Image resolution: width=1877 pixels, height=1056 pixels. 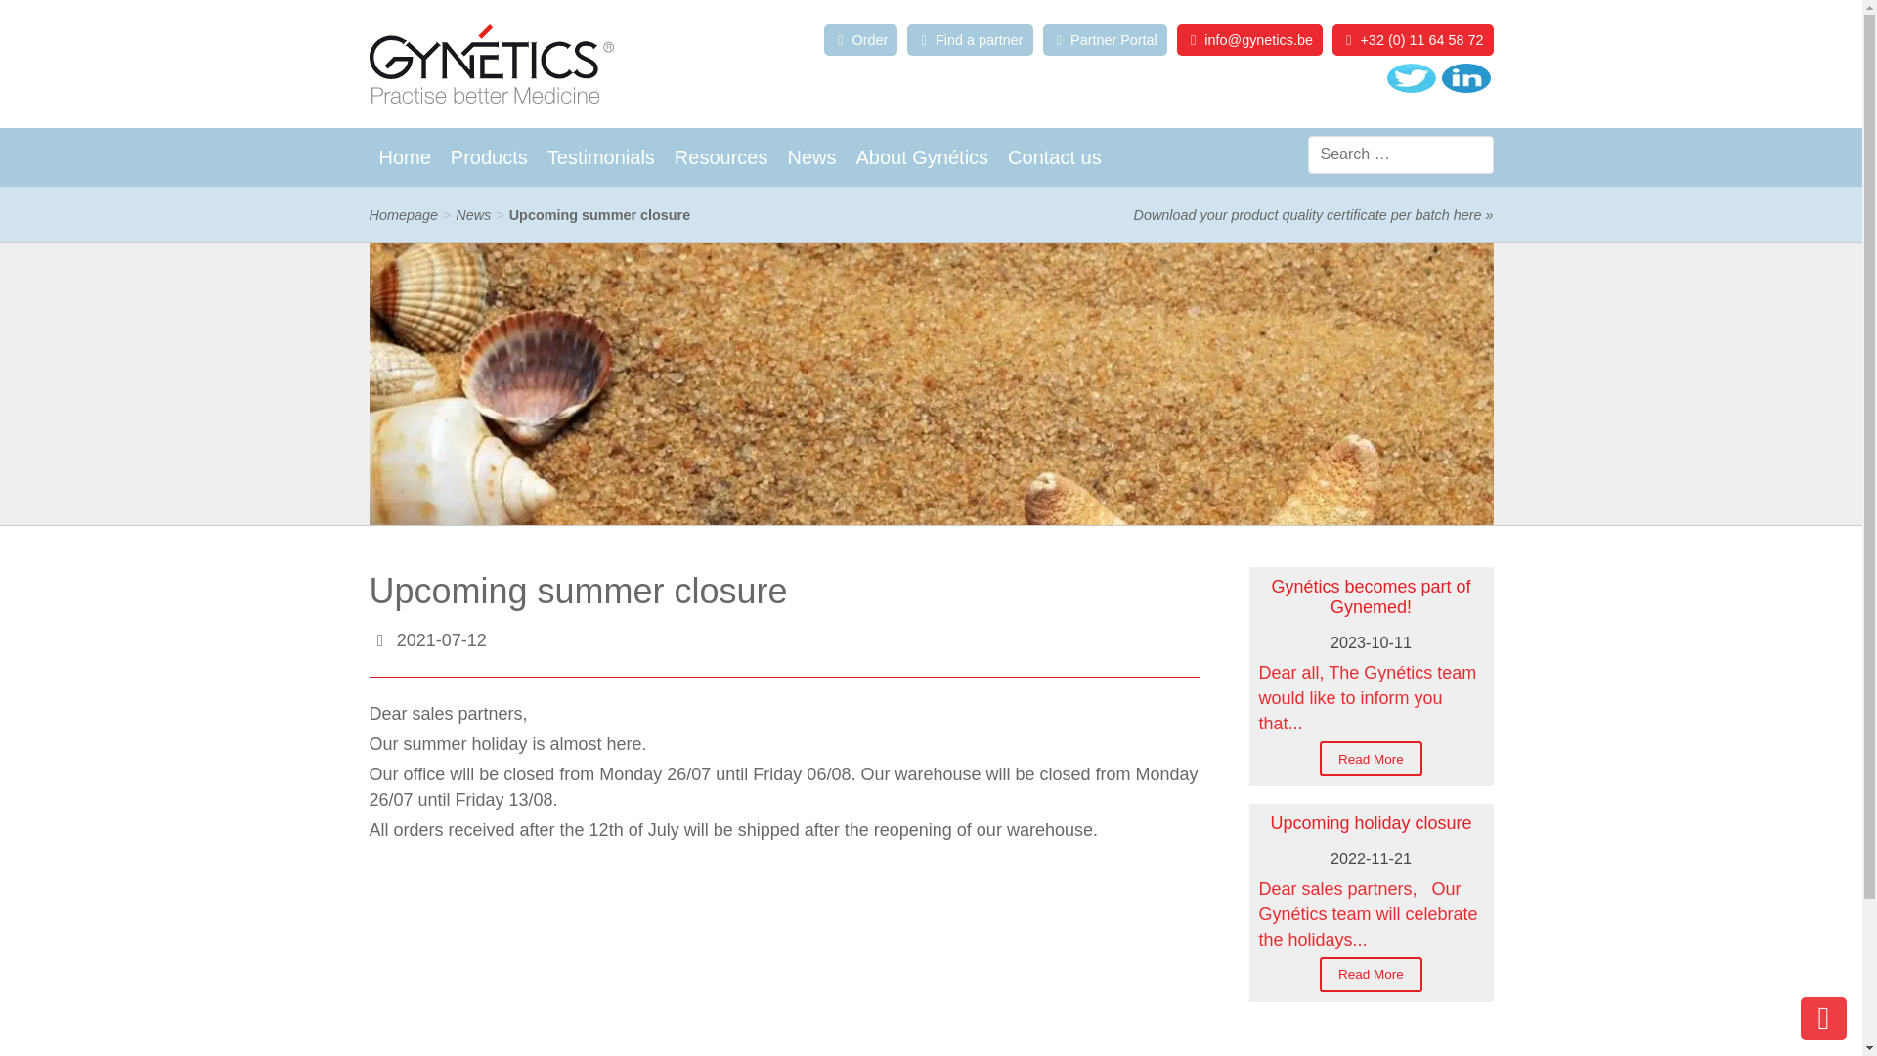 What do you see at coordinates (1371, 759) in the screenshot?
I see `Read More` at bounding box center [1371, 759].